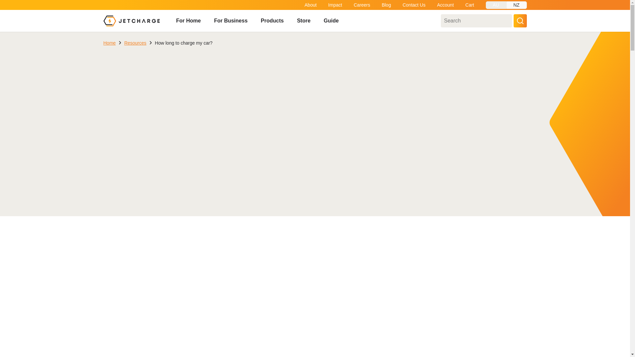 The height and width of the screenshot is (357, 635). I want to click on Store, so click(304, 21).